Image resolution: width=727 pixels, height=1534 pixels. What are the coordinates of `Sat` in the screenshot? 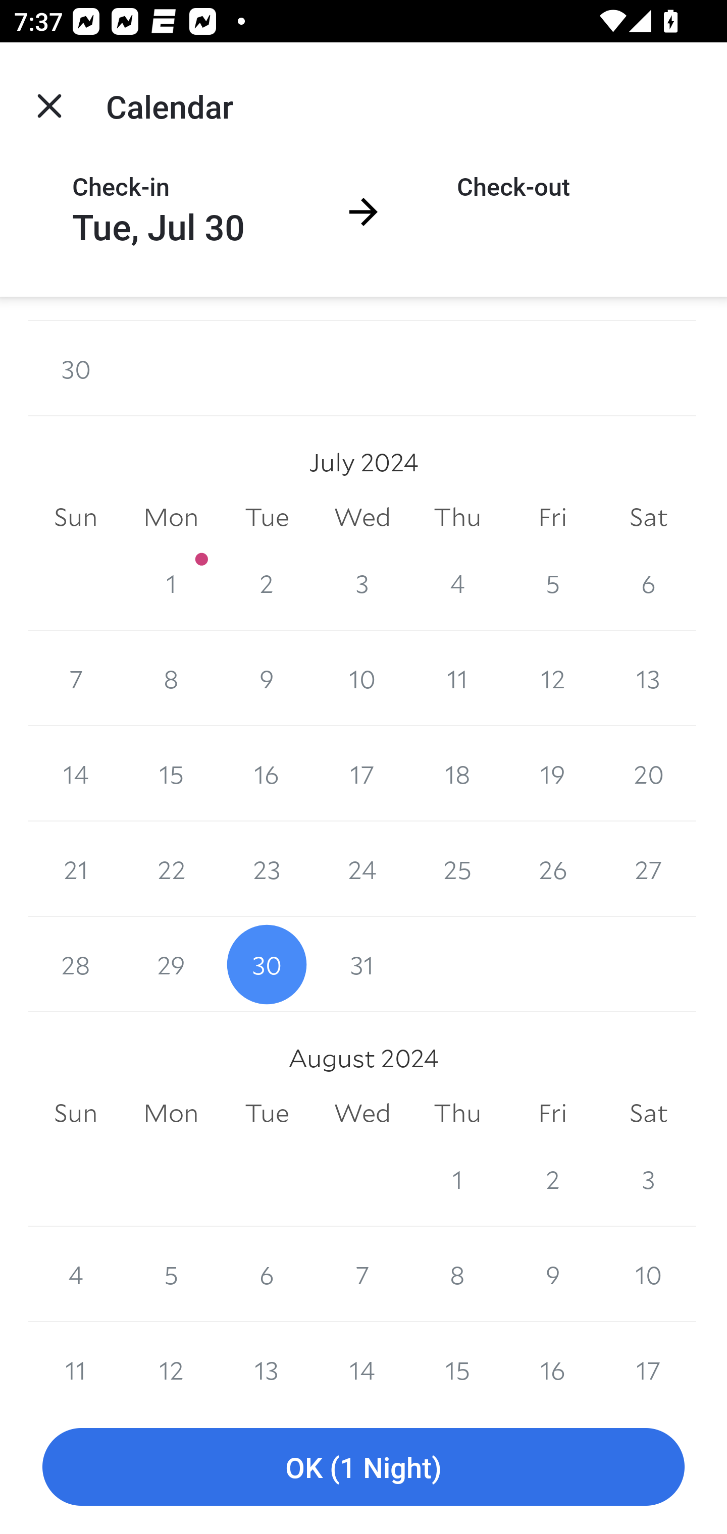 It's located at (648, 1113).